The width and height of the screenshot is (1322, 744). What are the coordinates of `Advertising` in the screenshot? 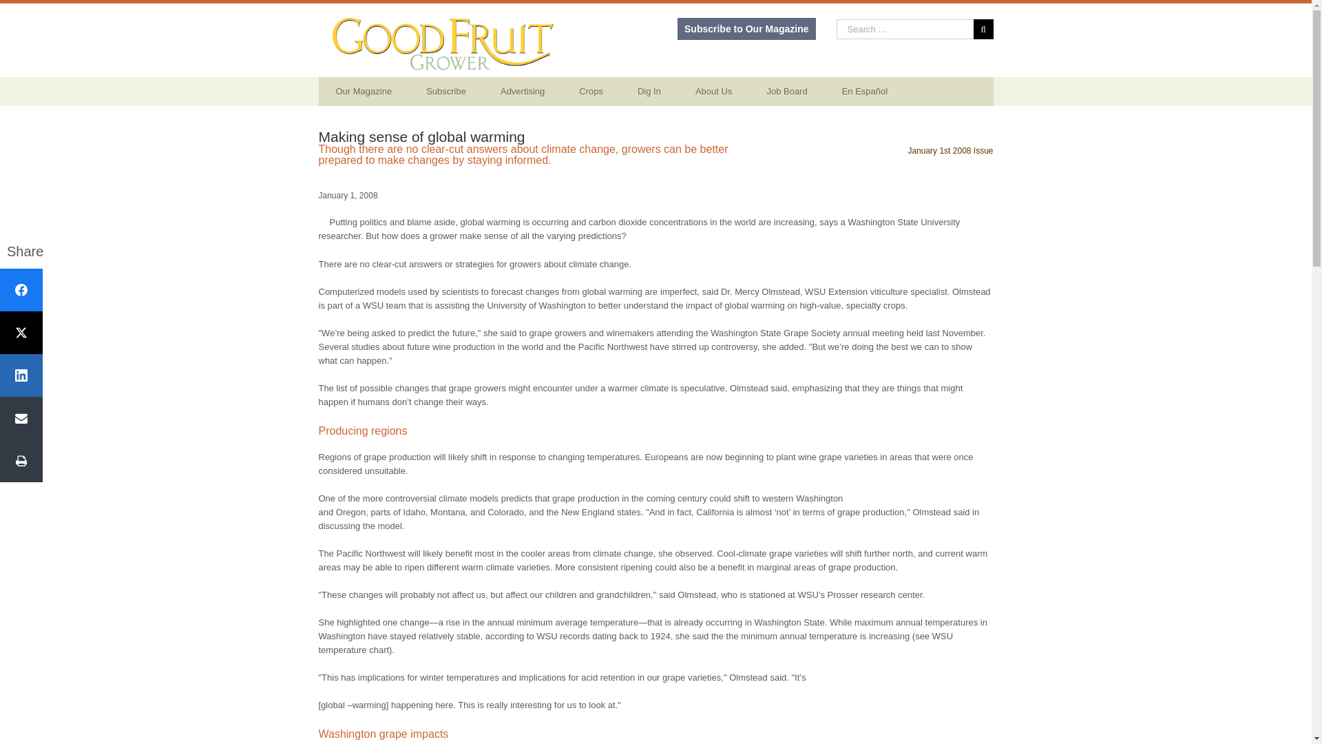 It's located at (523, 92).